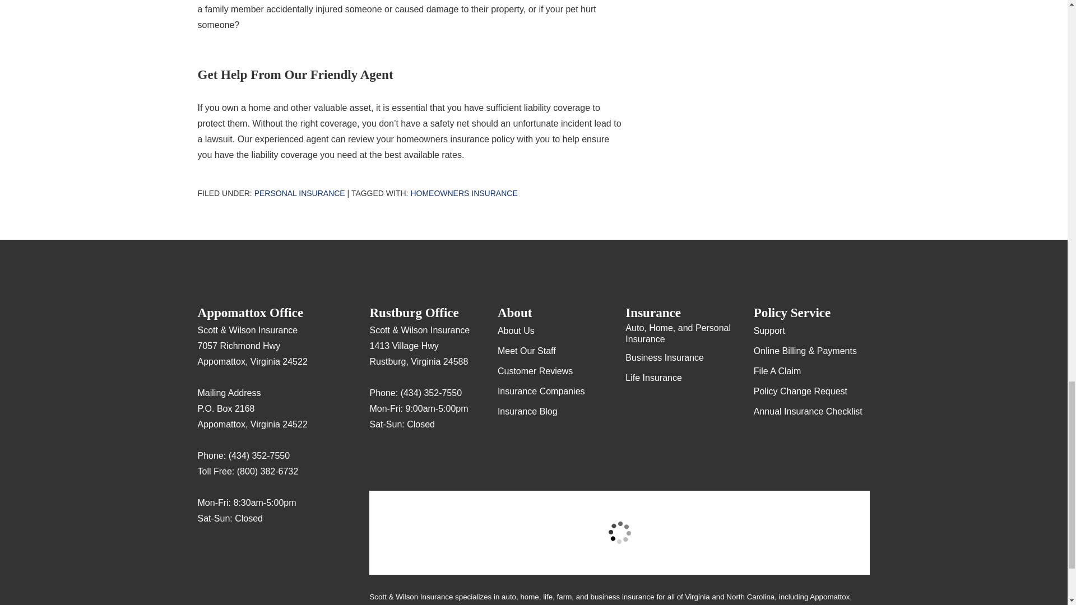 The height and width of the screenshot is (605, 1076). What do you see at coordinates (299, 193) in the screenshot?
I see `Personal Insurance` at bounding box center [299, 193].